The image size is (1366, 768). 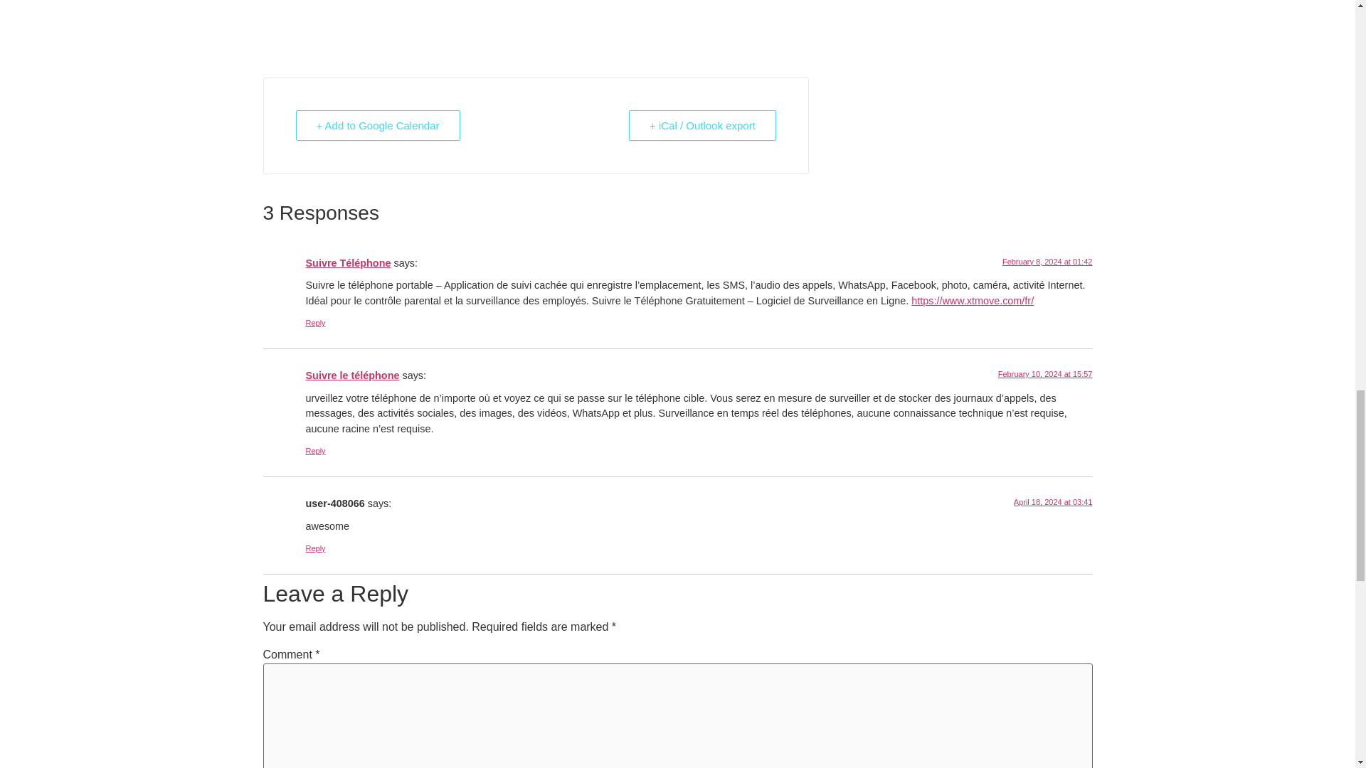 I want to click on Subscribe, so click(x=306, y=7).